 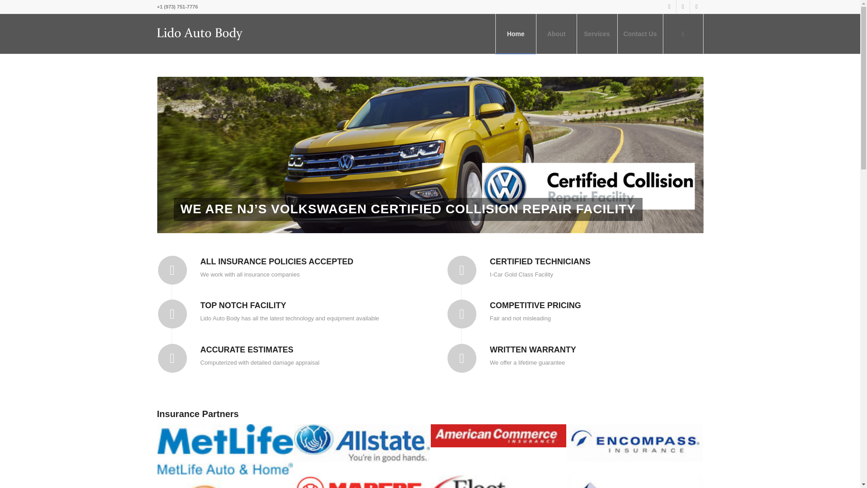 What do you see at coordinates (683, 7) in the screenshot?
I see `Twitter` at bounding box center [683, 7].